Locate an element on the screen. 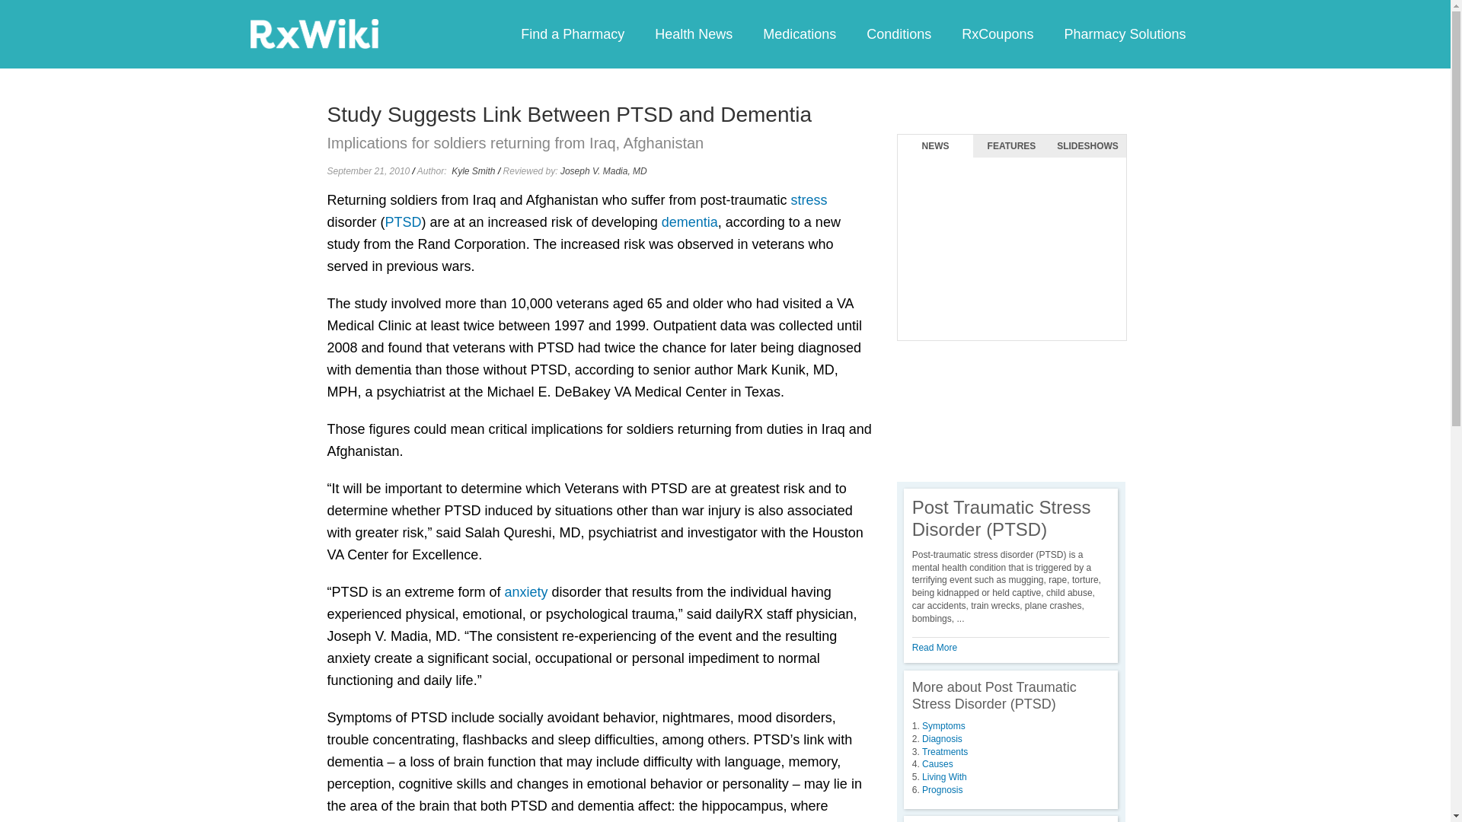 The height and width of the screenshot is (822, 1462). Pharmacy Solutions is located at coordinates (1124, 33).